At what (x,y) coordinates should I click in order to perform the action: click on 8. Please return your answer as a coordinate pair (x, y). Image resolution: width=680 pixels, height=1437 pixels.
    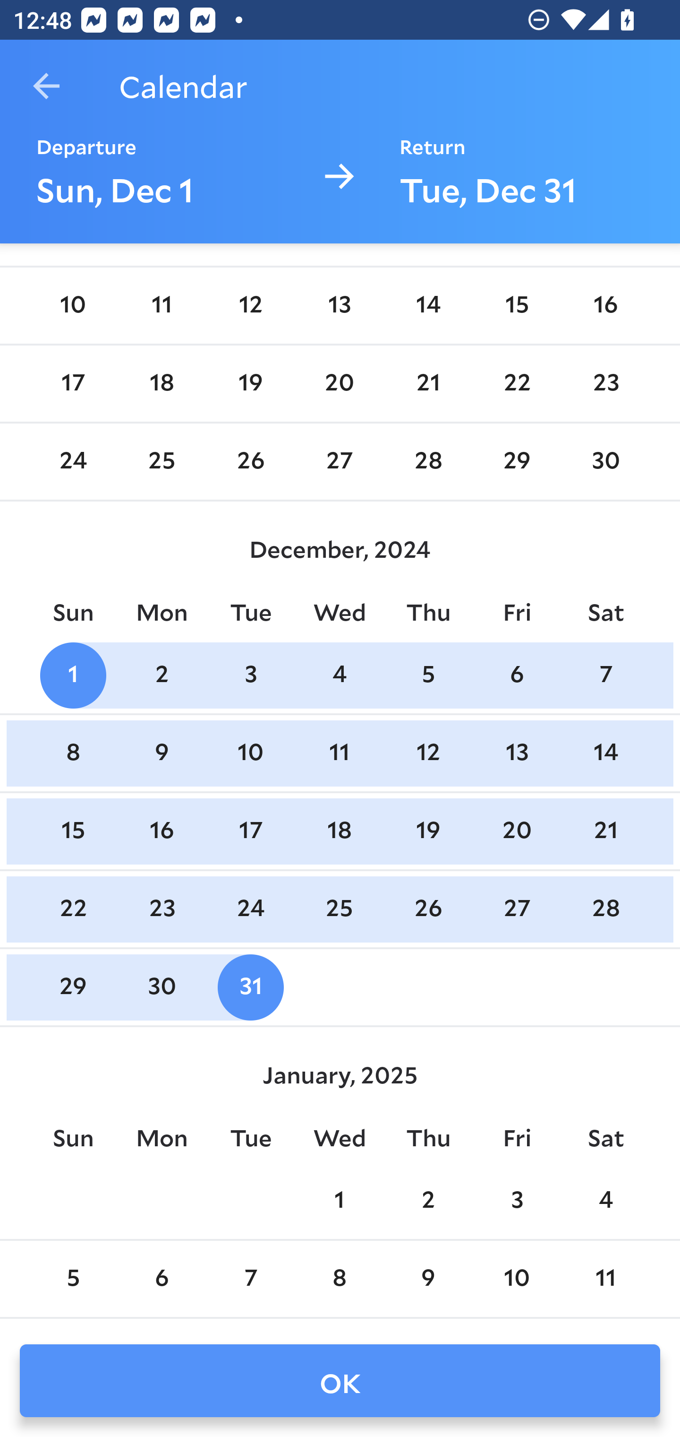
    Looking at the image, I should click on (340, 1279).